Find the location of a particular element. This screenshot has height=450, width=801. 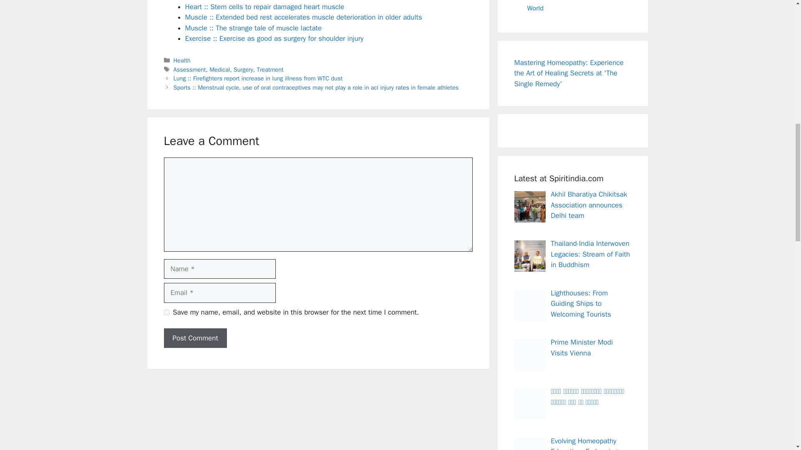

Treatment is located at coordinates (270, 69).